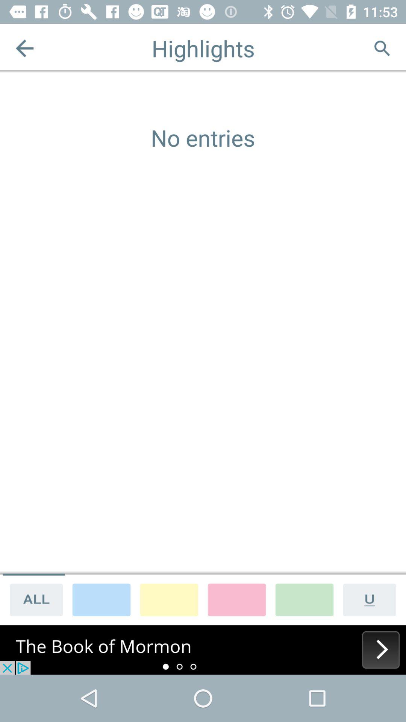 Image resolution: width=406 pixels, height=722 pixels. Describe the element at coordinates (304, 599) in the screenshot. I see `select highlight color` at that location.